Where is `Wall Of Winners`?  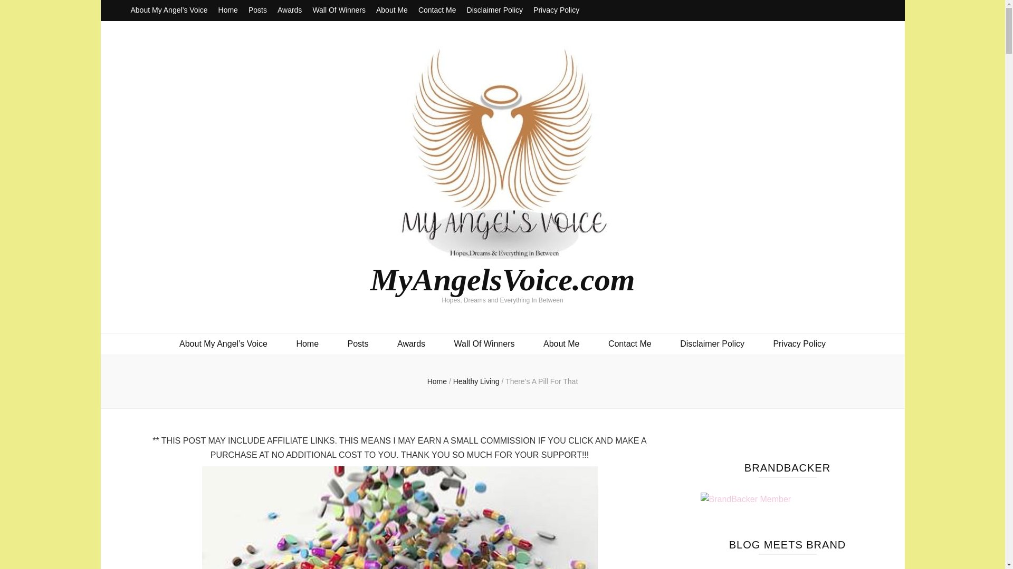 Wall Of Winners is located at coordinates (339, 11).